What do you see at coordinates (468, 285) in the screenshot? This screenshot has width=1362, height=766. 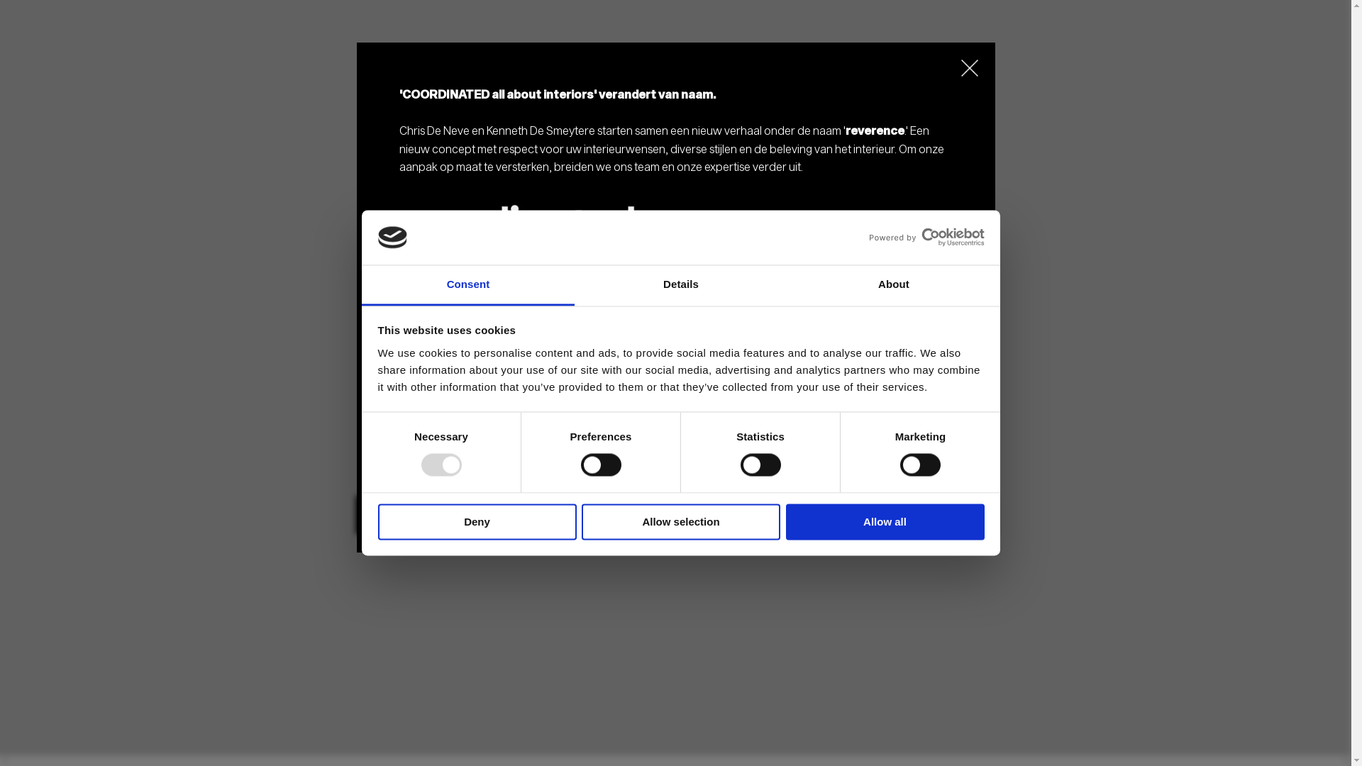 I see `Consent` at bounding box center [468, 285].